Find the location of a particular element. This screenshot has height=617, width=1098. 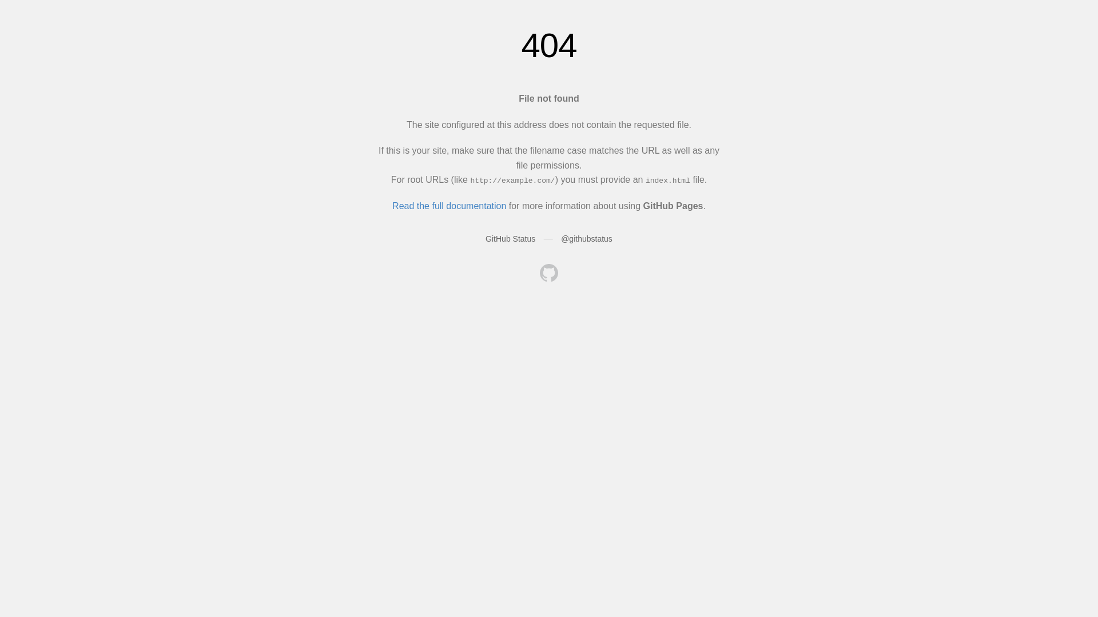

GitHub Status is located at coordinates (510, 239).